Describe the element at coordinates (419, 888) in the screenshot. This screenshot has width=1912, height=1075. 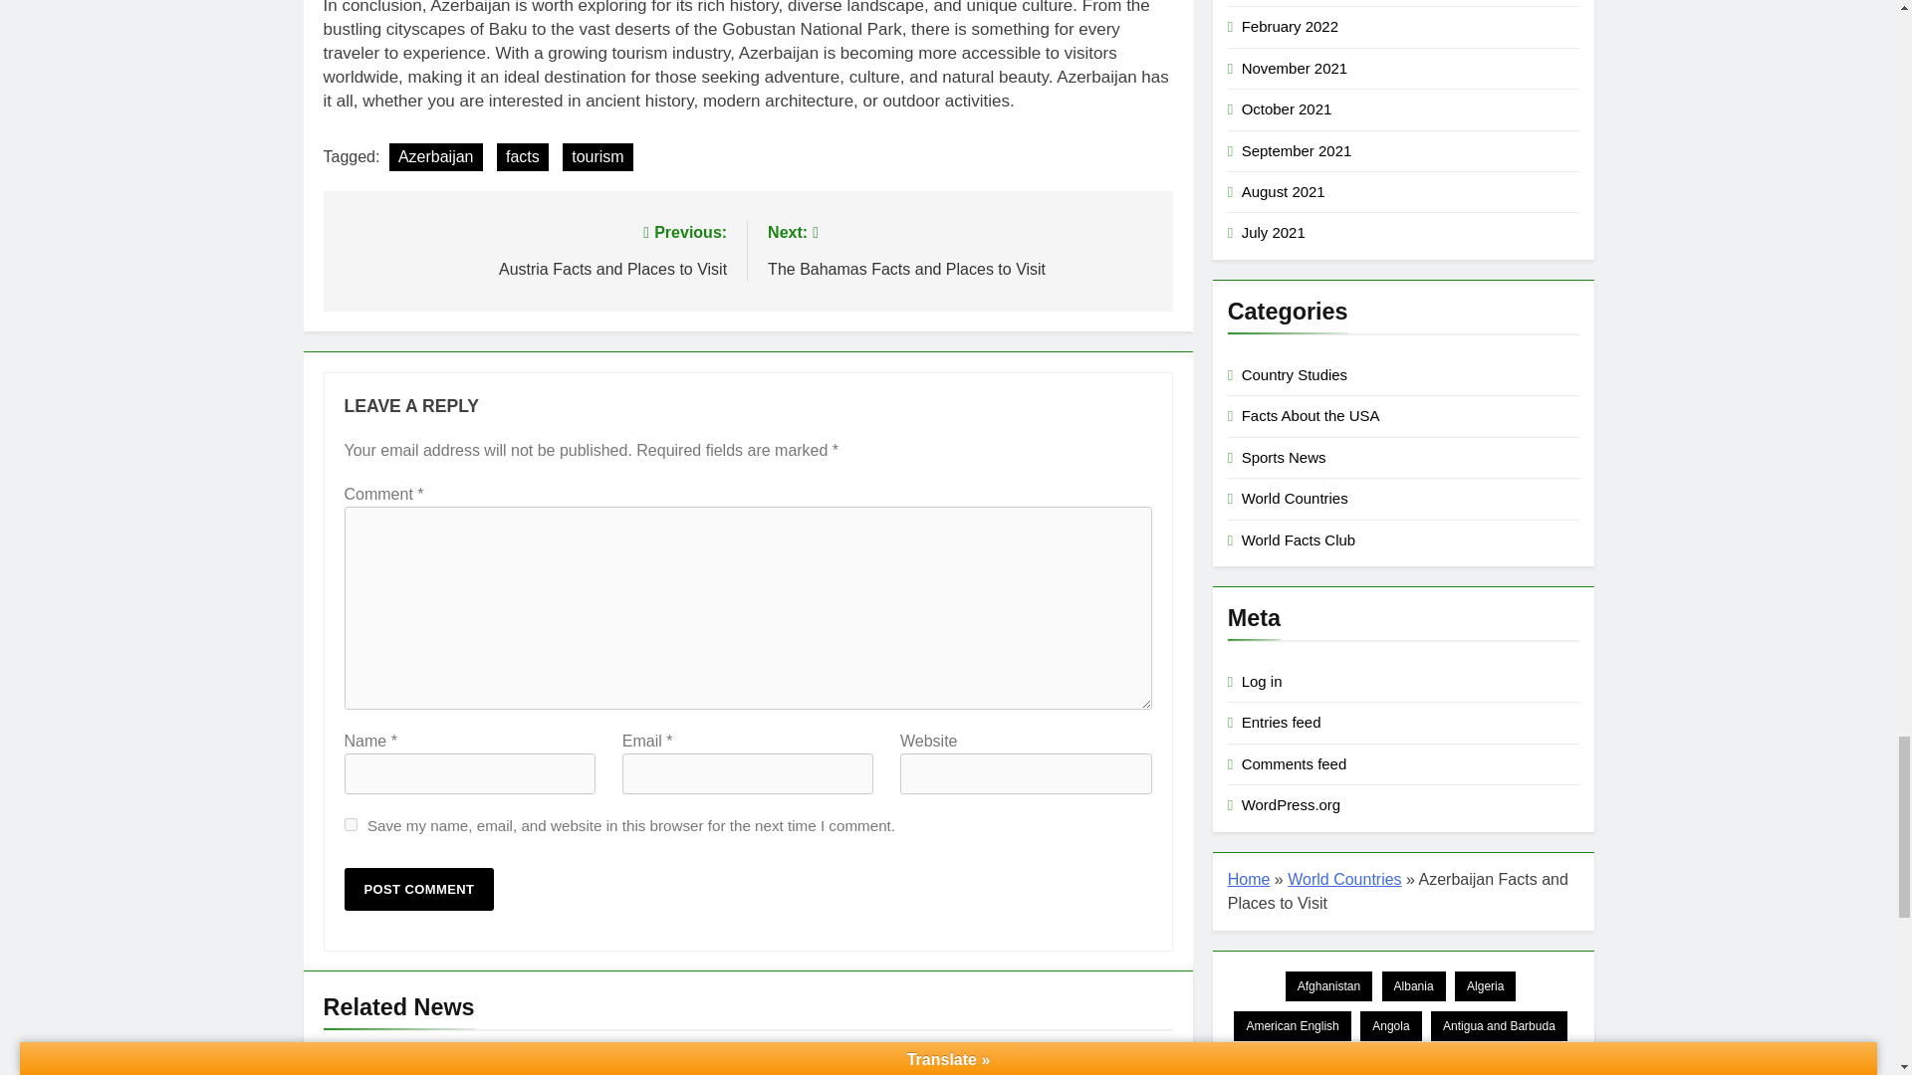
I see `Post Comment` at that location.